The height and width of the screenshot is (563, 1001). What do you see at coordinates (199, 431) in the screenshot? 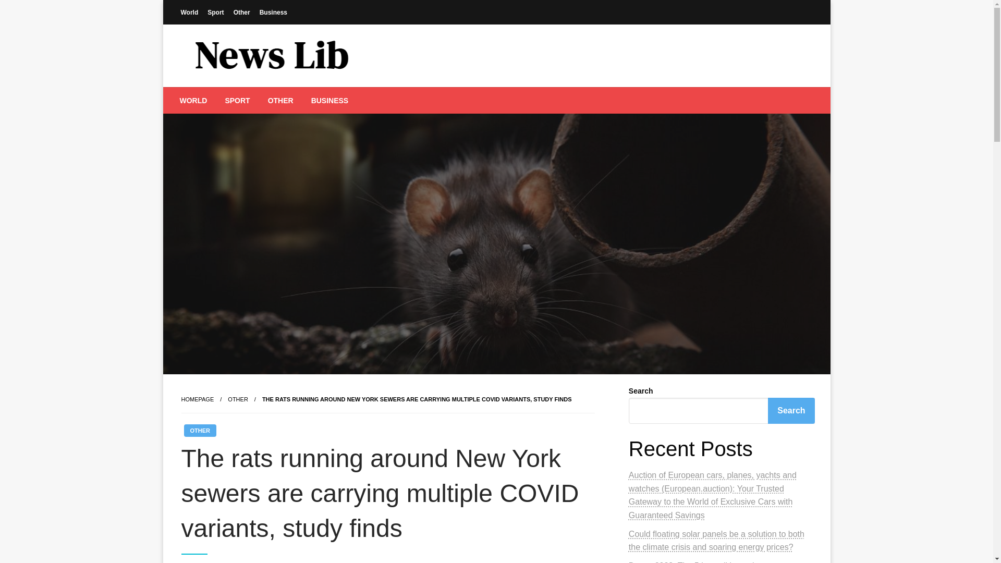
I see `OTHER` at bounding box center [199, 431].